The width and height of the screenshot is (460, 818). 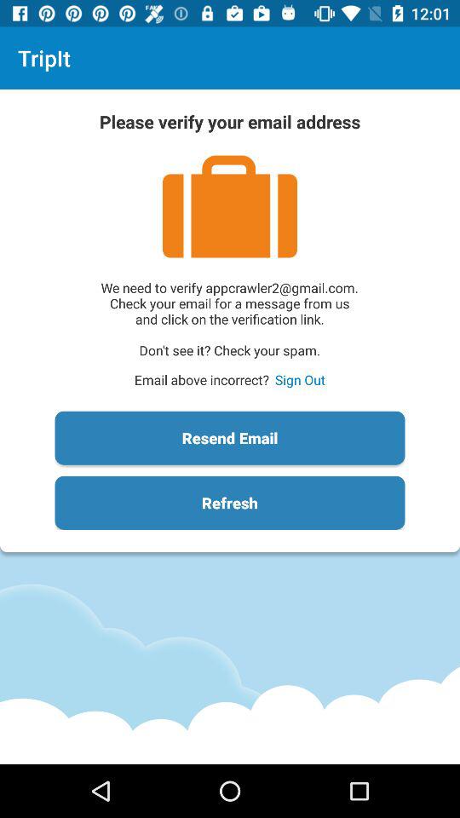 I want to click on scroll to the resend email, so click(x=230, y=438).